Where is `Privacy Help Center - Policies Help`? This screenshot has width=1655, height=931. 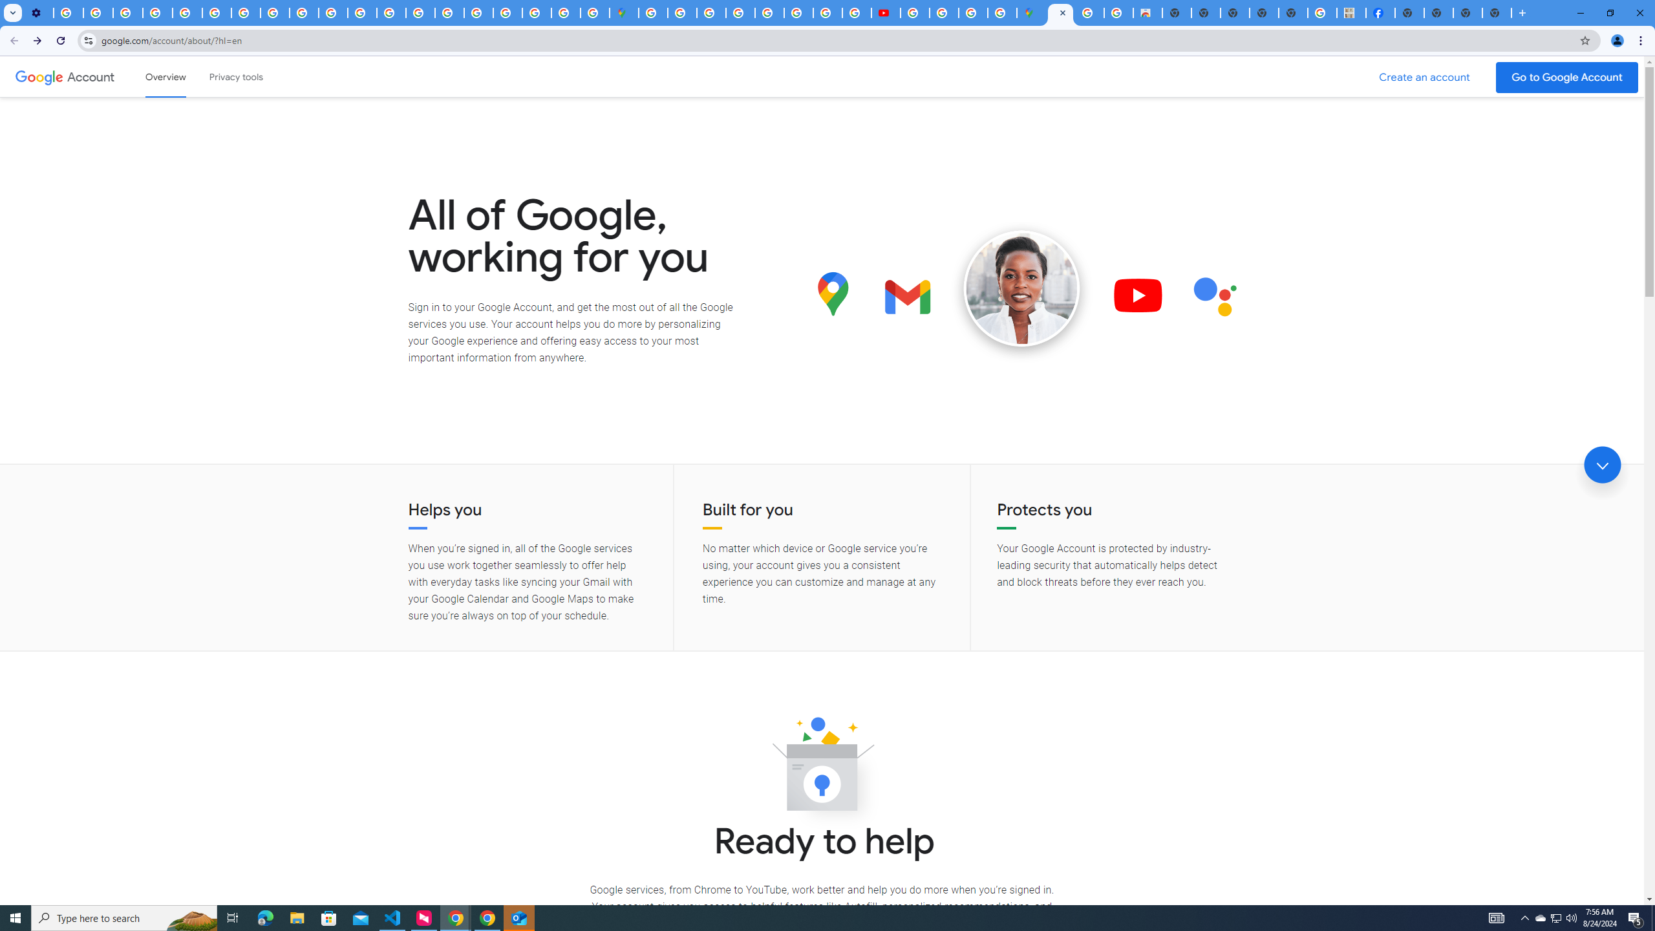
Privacy Help Center - Policies Help is located at coordinates (798, 13).